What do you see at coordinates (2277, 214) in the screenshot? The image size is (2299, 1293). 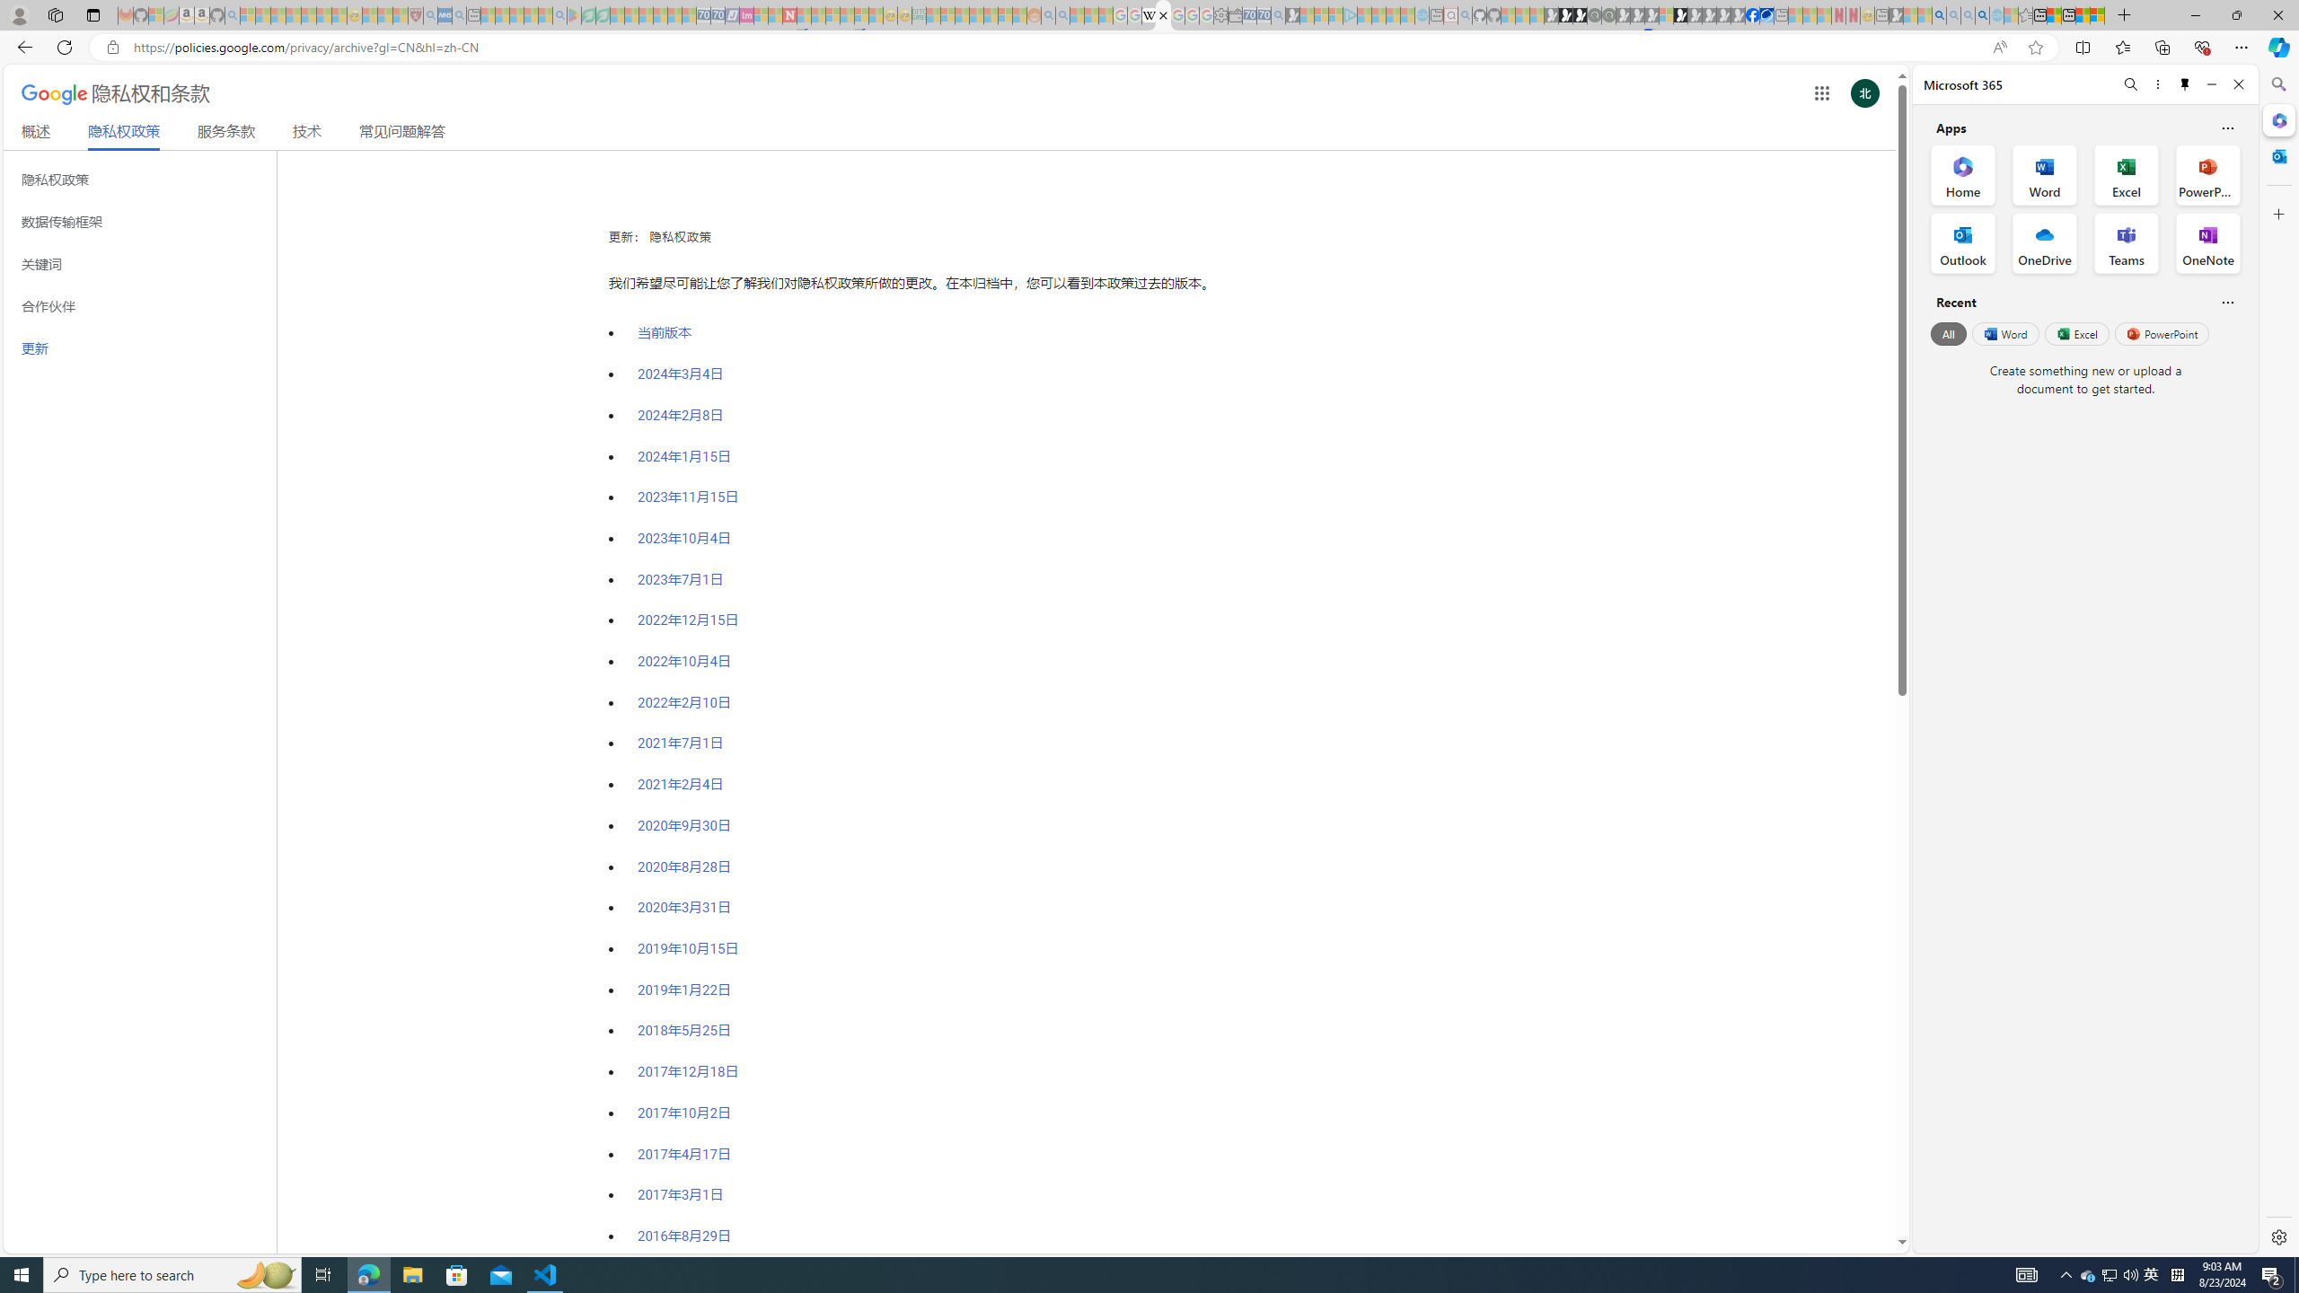 I see `Close Customize pane` at bounding box center [2277, 214].